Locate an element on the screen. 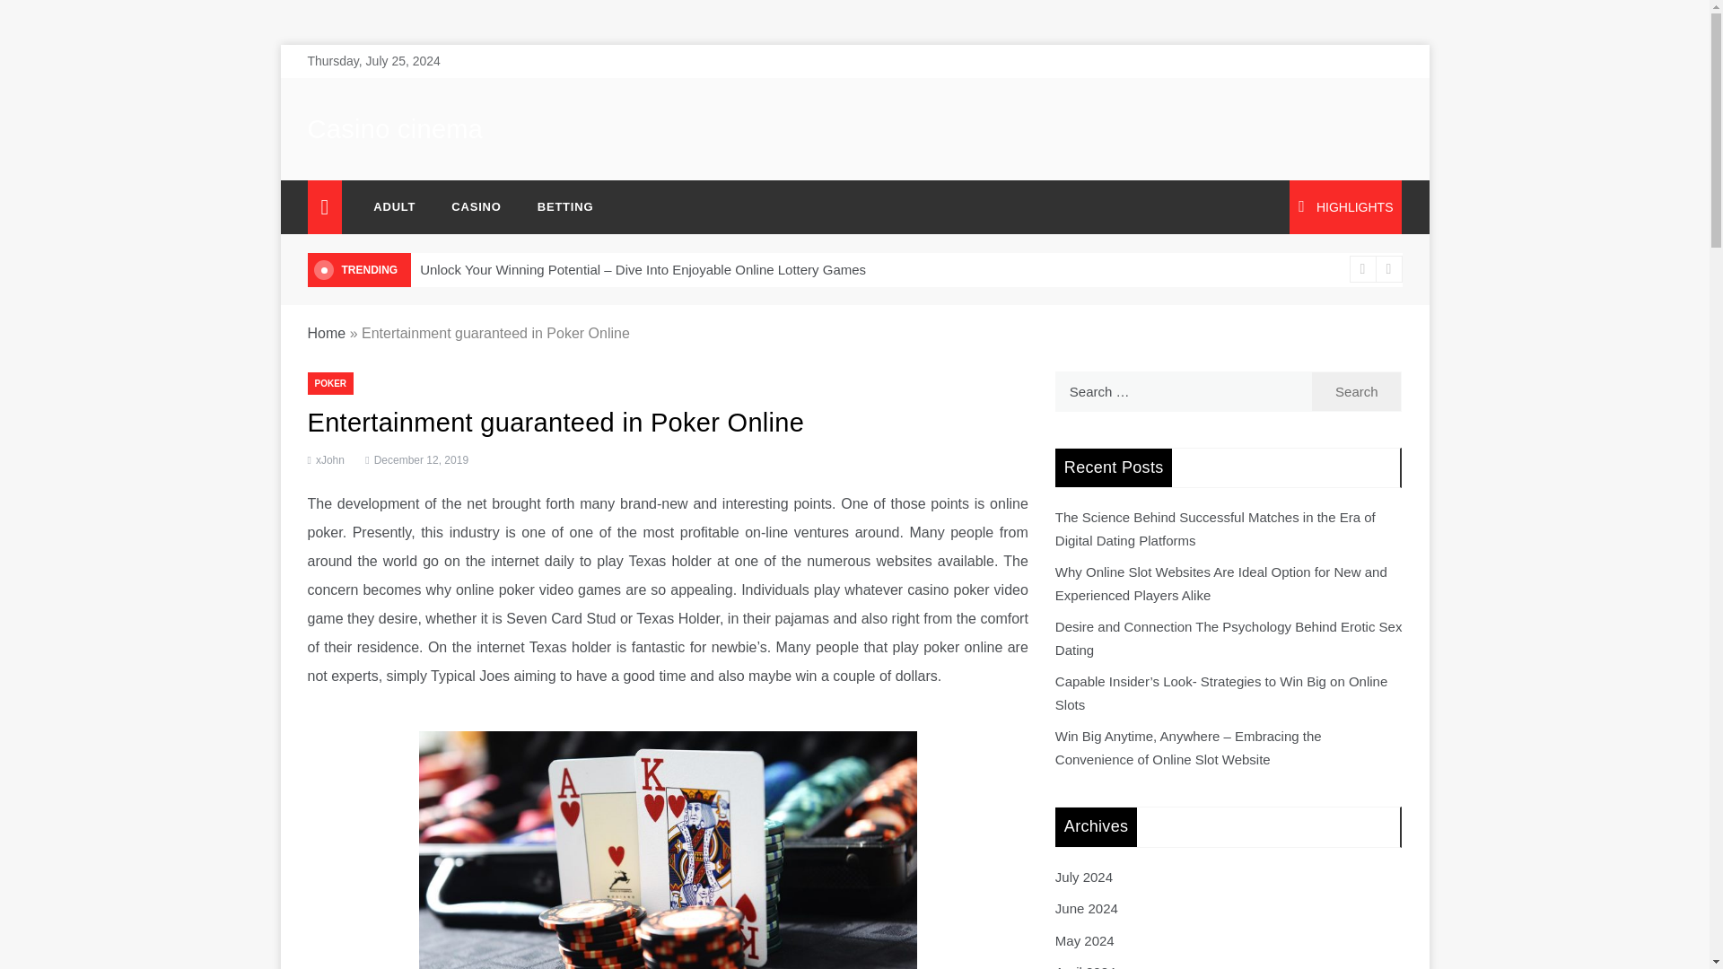 Image resolution: width=1723 pixels, height=969 pixels. Search is located at coordinates (1357, 391).